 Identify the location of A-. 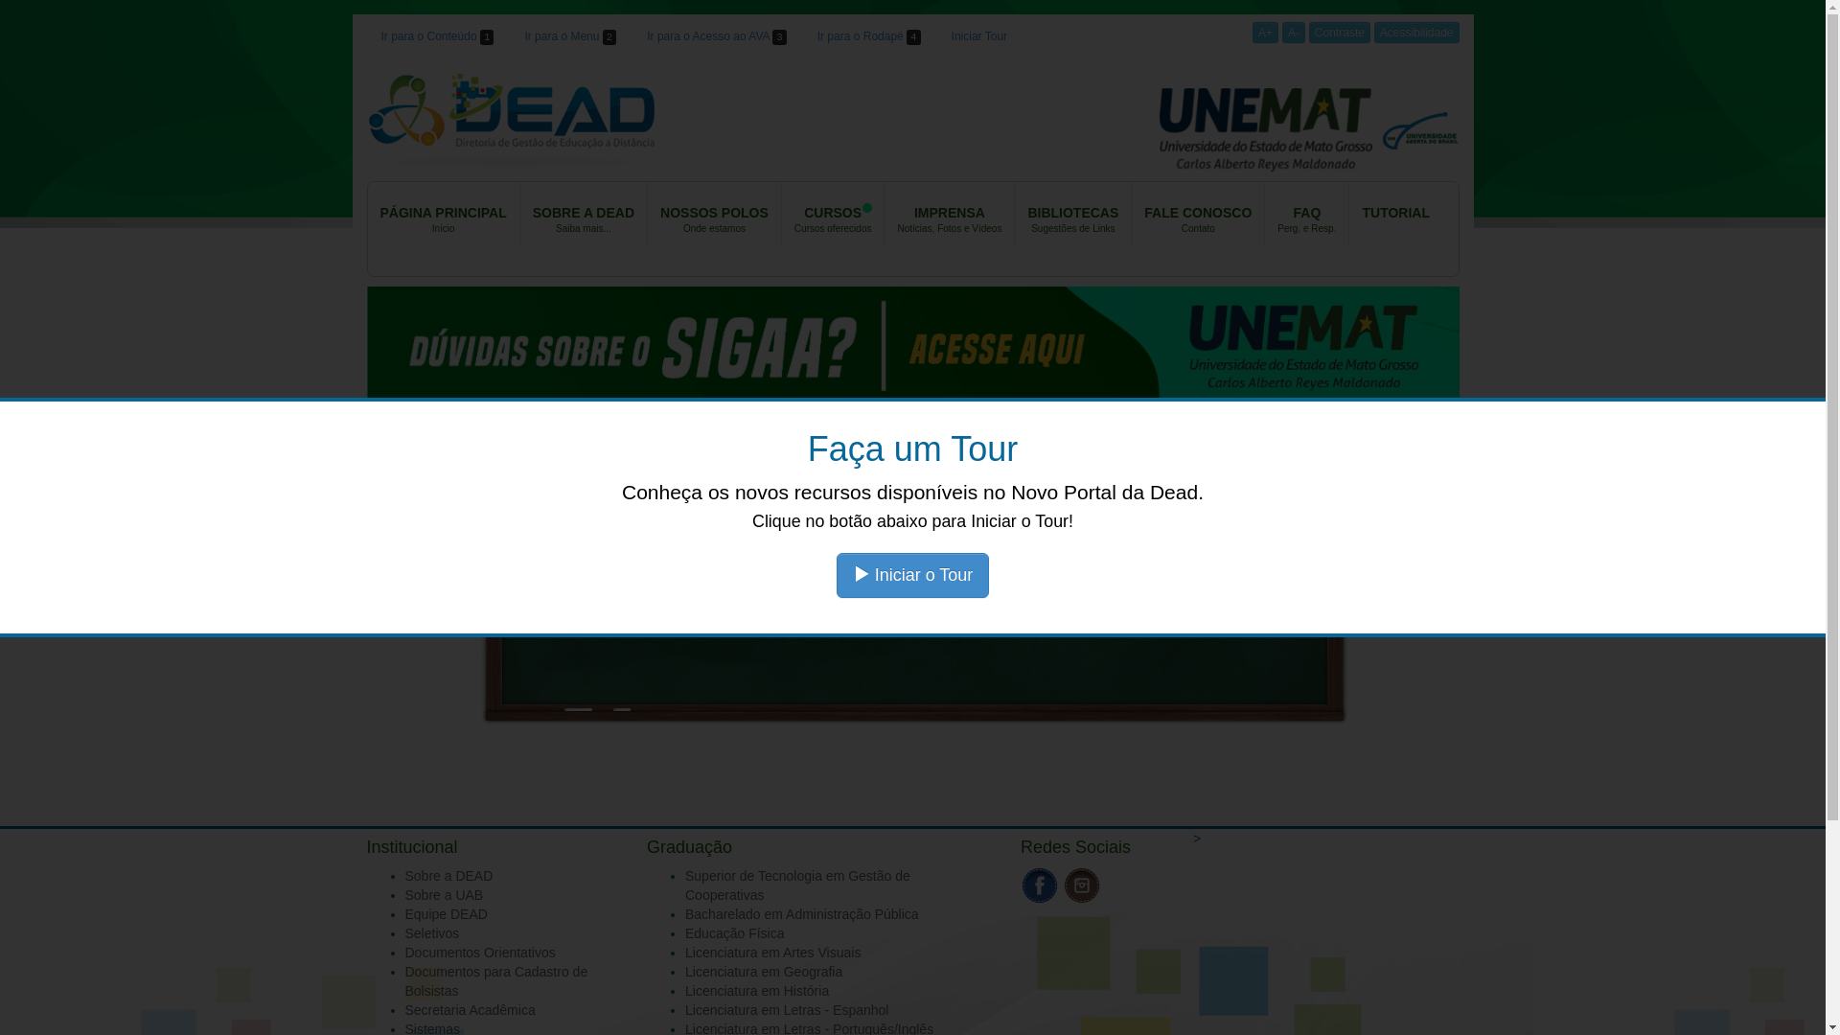
(1294, 33).